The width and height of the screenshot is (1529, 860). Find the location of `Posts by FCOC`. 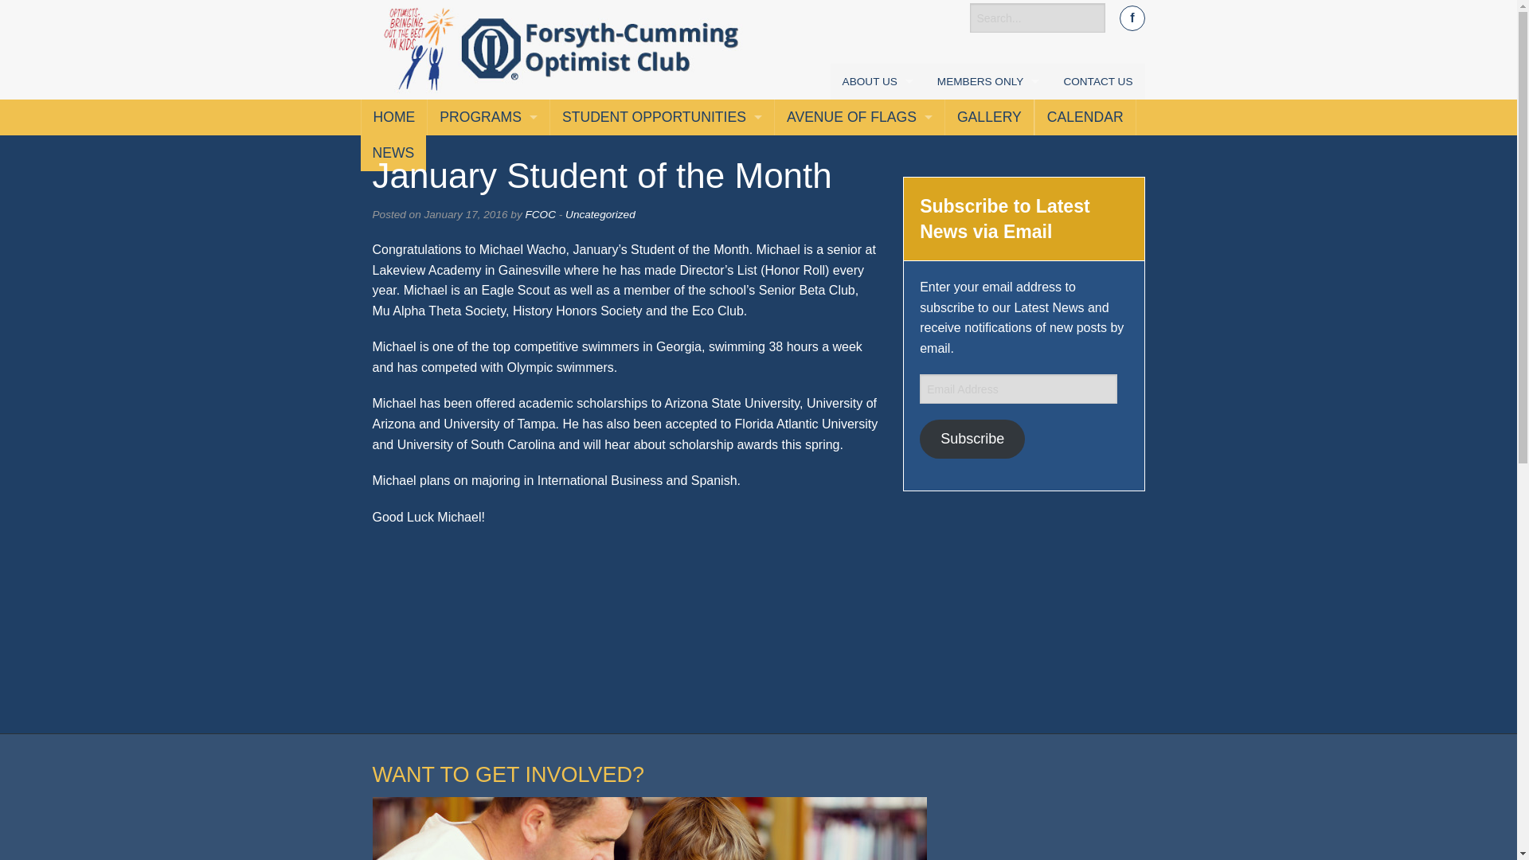

Posts by FCOC is located at coordinates (540, 214).